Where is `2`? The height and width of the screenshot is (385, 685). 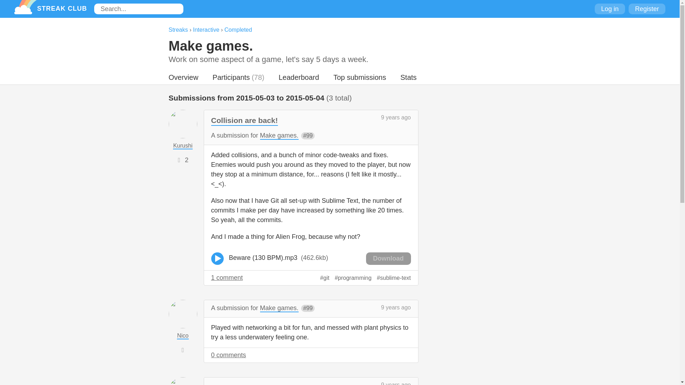
2 is located at coordinates (186, 160).